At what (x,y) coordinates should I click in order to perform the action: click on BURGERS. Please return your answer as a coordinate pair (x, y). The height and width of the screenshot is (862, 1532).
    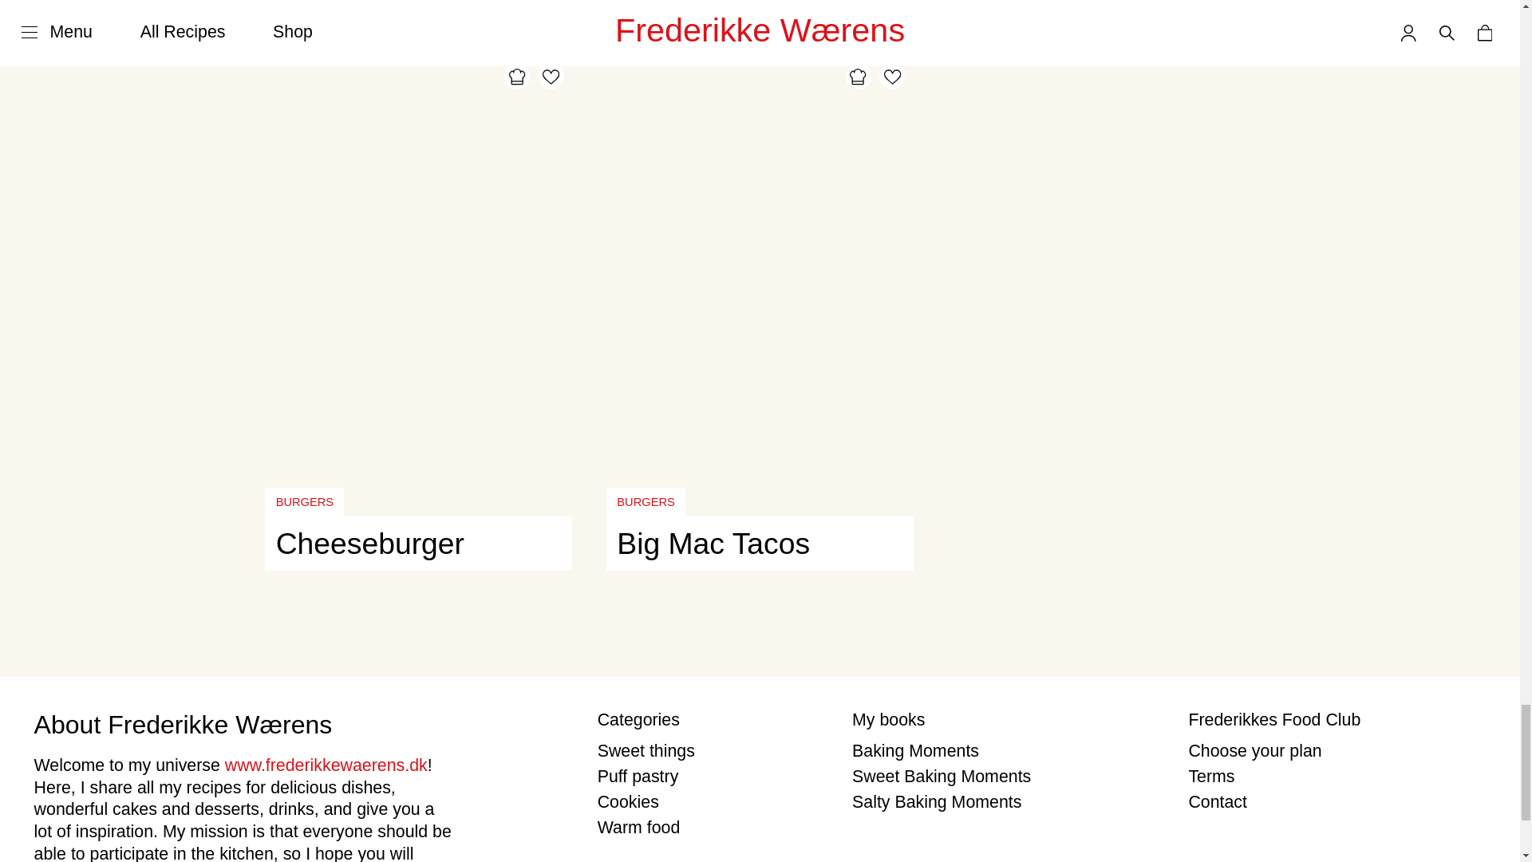
    Looking at the image, I should click on (646, 501).